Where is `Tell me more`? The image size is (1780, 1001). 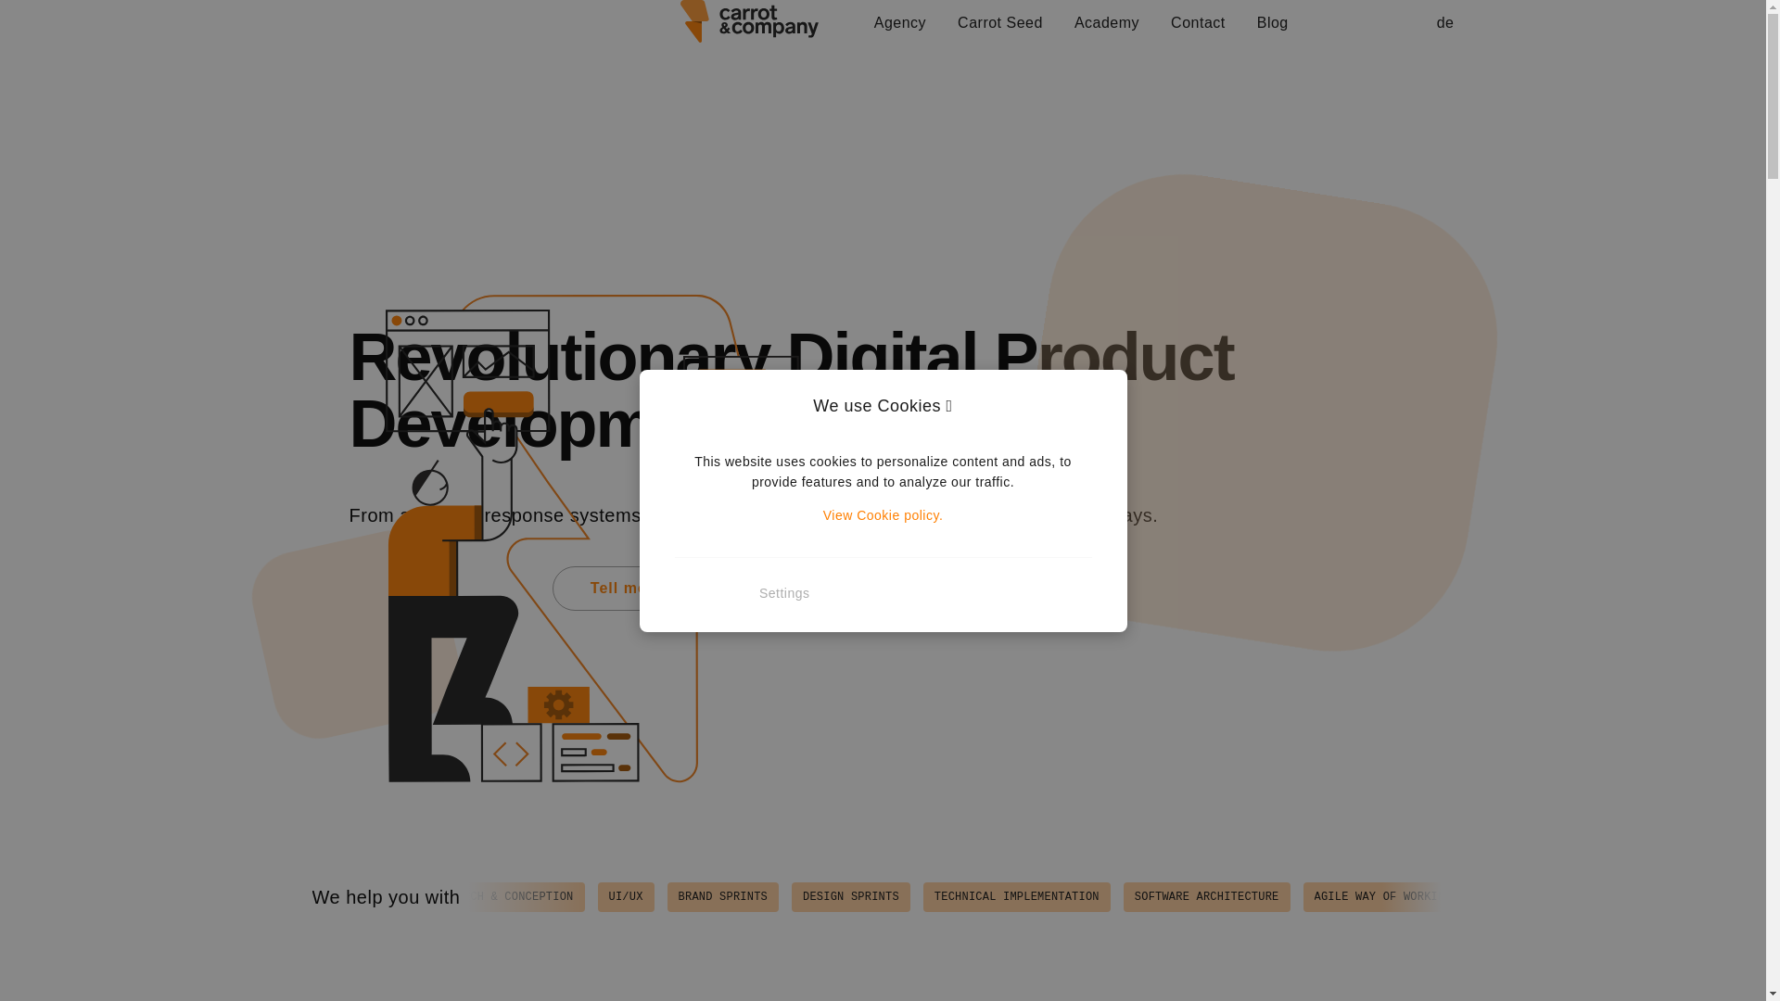
Tell me more is located at coordinates (641, 588).